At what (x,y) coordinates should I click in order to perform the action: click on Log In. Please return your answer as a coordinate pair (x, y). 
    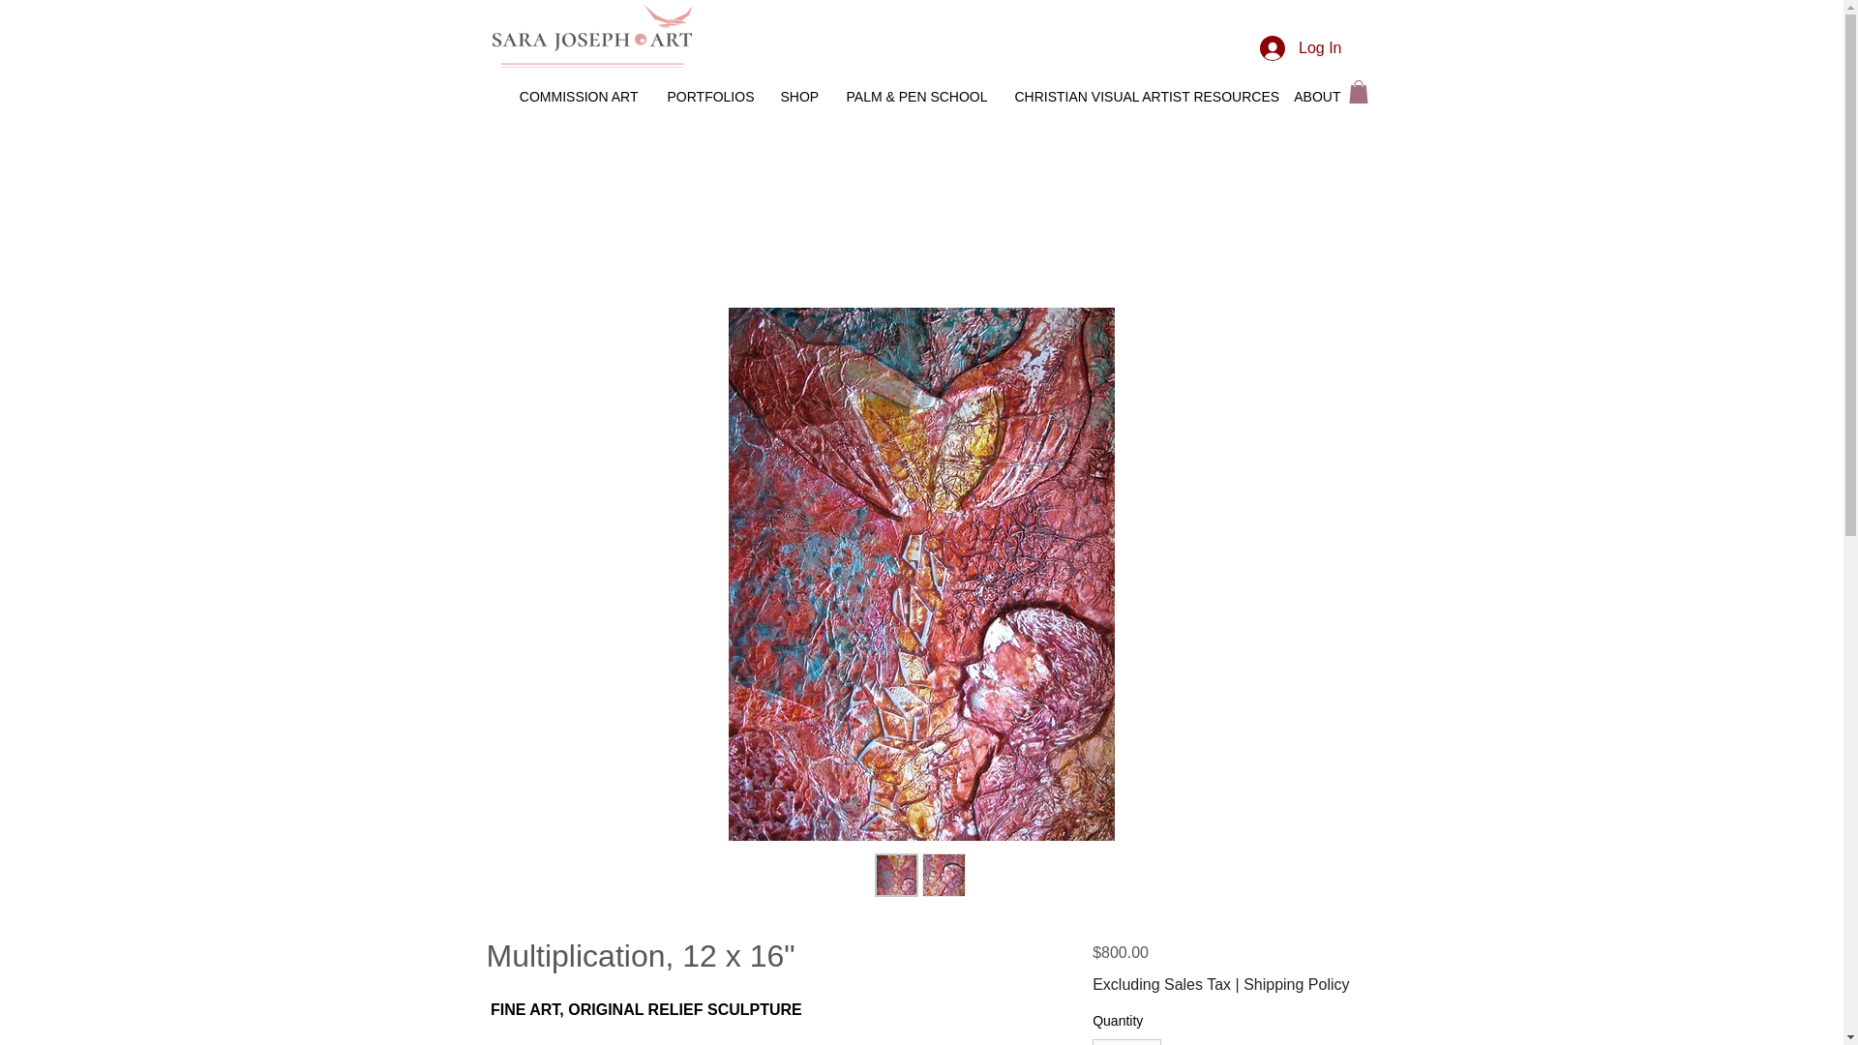
    Looking at the image, I should click on (1301, 48).